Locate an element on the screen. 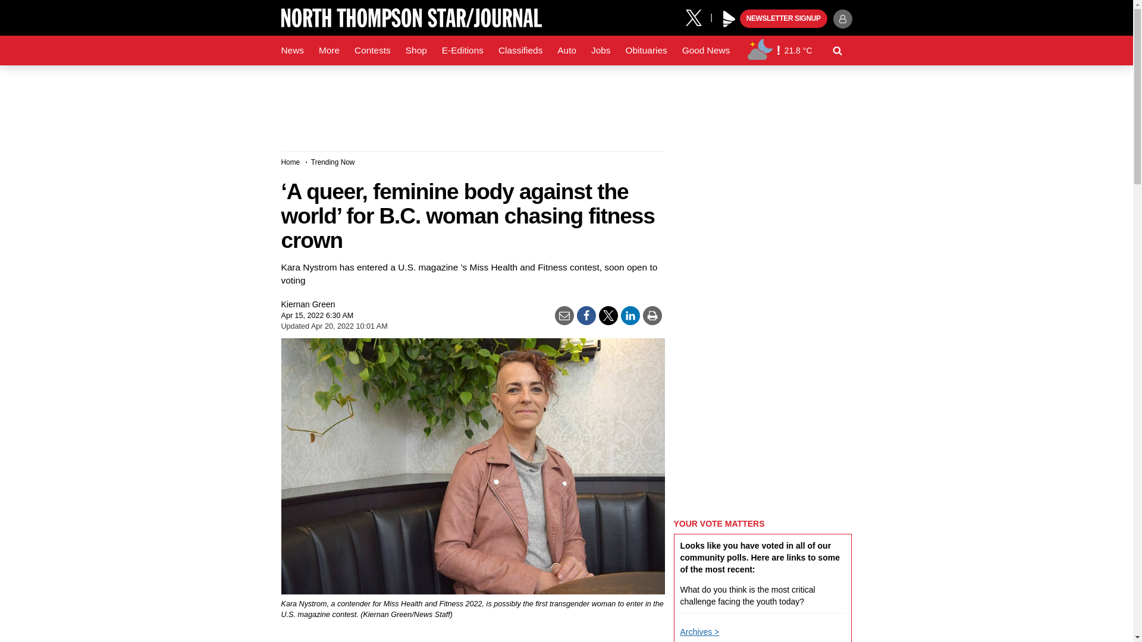 This screenshot has height=642, width=1142. 3rd party ad content is located at coordinates (566, 103).